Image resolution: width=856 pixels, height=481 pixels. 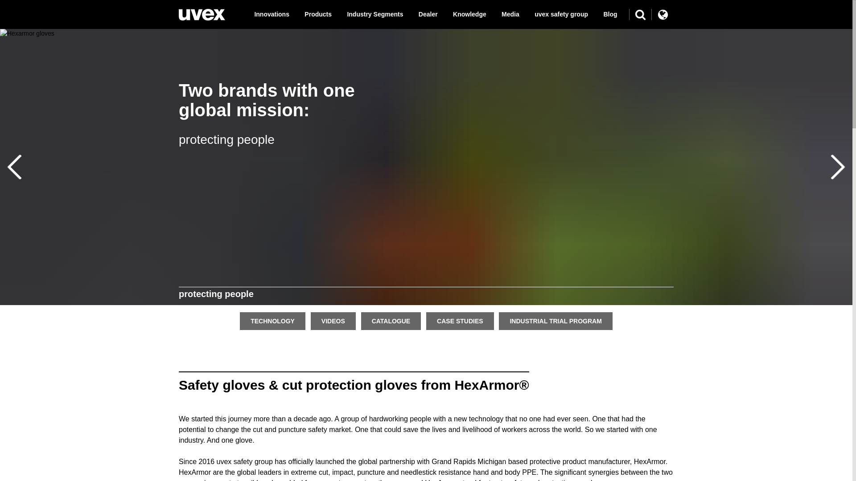 What do you see at coordinates (202, 15) in the screenshot?
I see `uvex safety` at bounding box center [202, 15].